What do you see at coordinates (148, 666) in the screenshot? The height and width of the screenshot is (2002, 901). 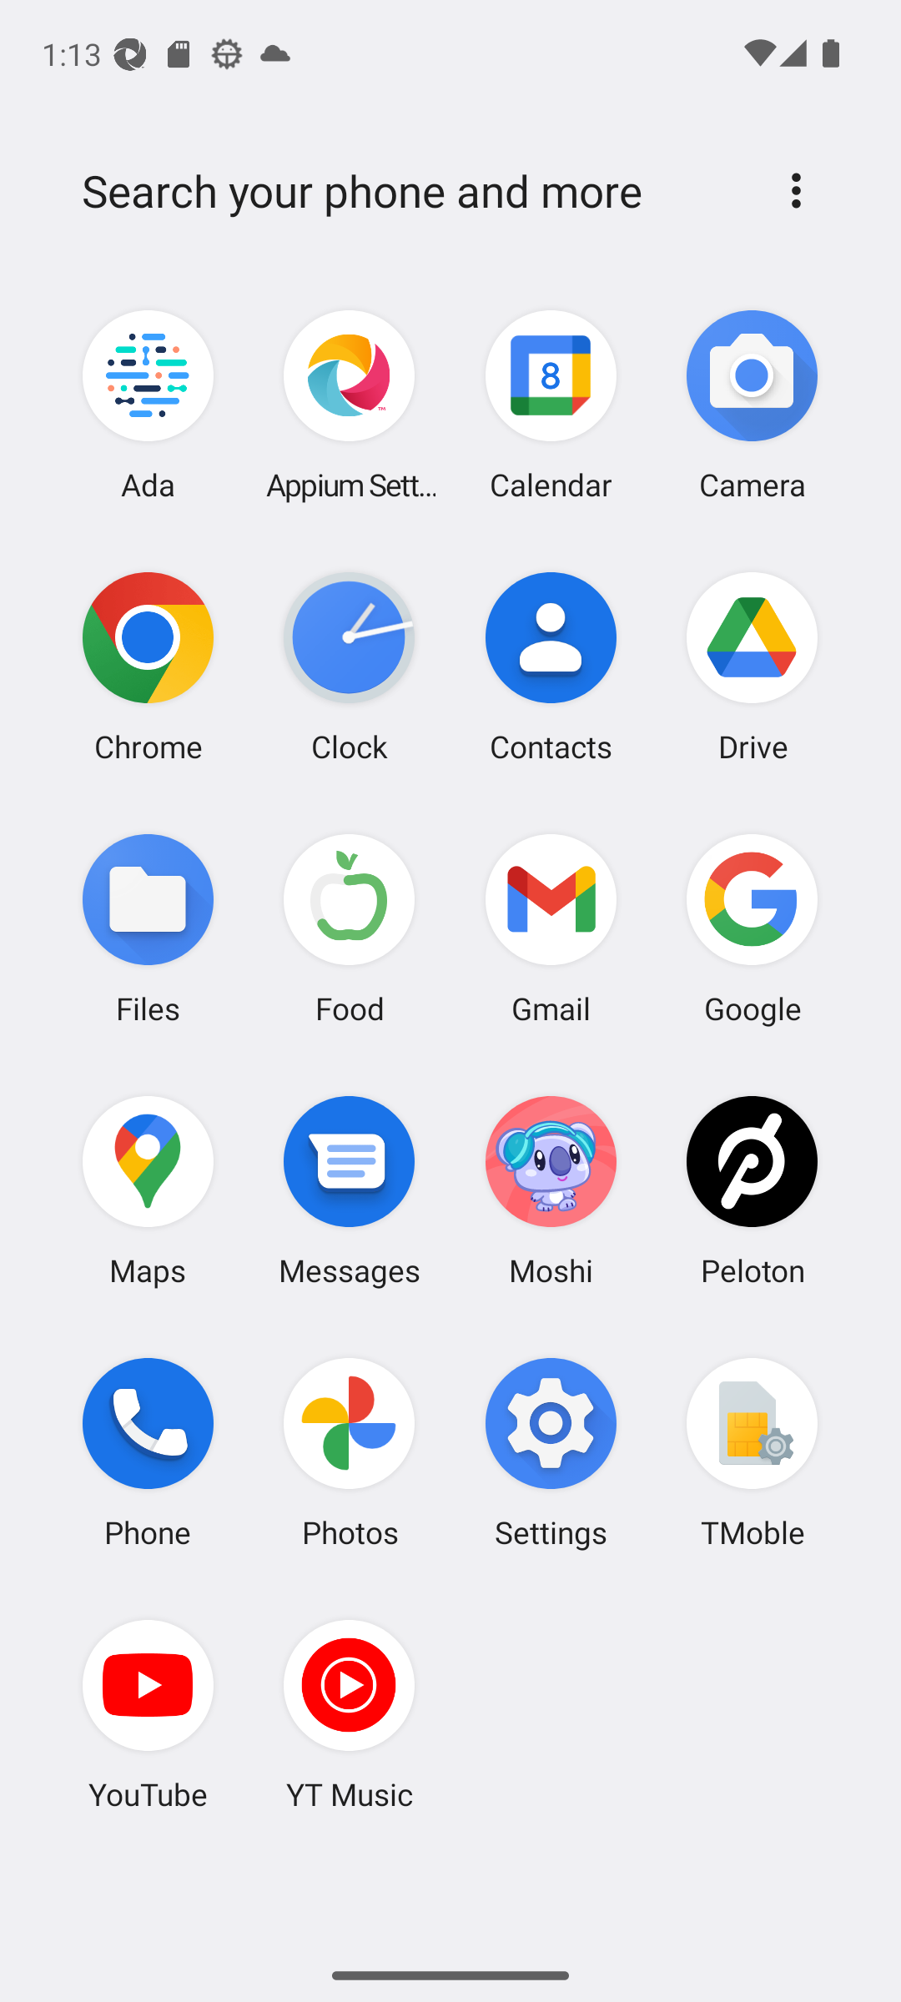 I see `Chrome` at bounding box center [148, 666].